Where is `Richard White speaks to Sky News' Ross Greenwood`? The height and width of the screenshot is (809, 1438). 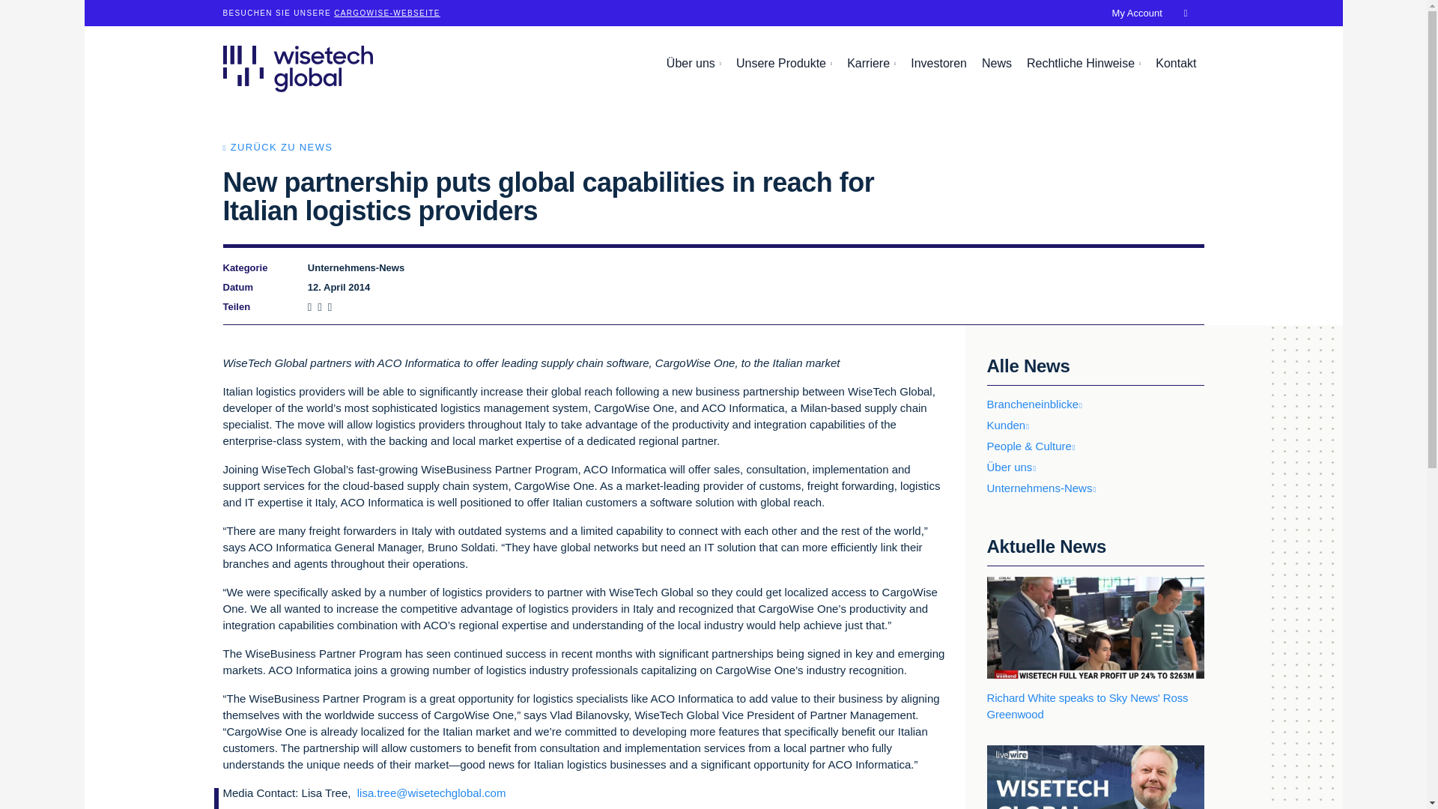
Richard White speaks to Sky News' Ross Greenwood is located at coordinates (1095, 650).